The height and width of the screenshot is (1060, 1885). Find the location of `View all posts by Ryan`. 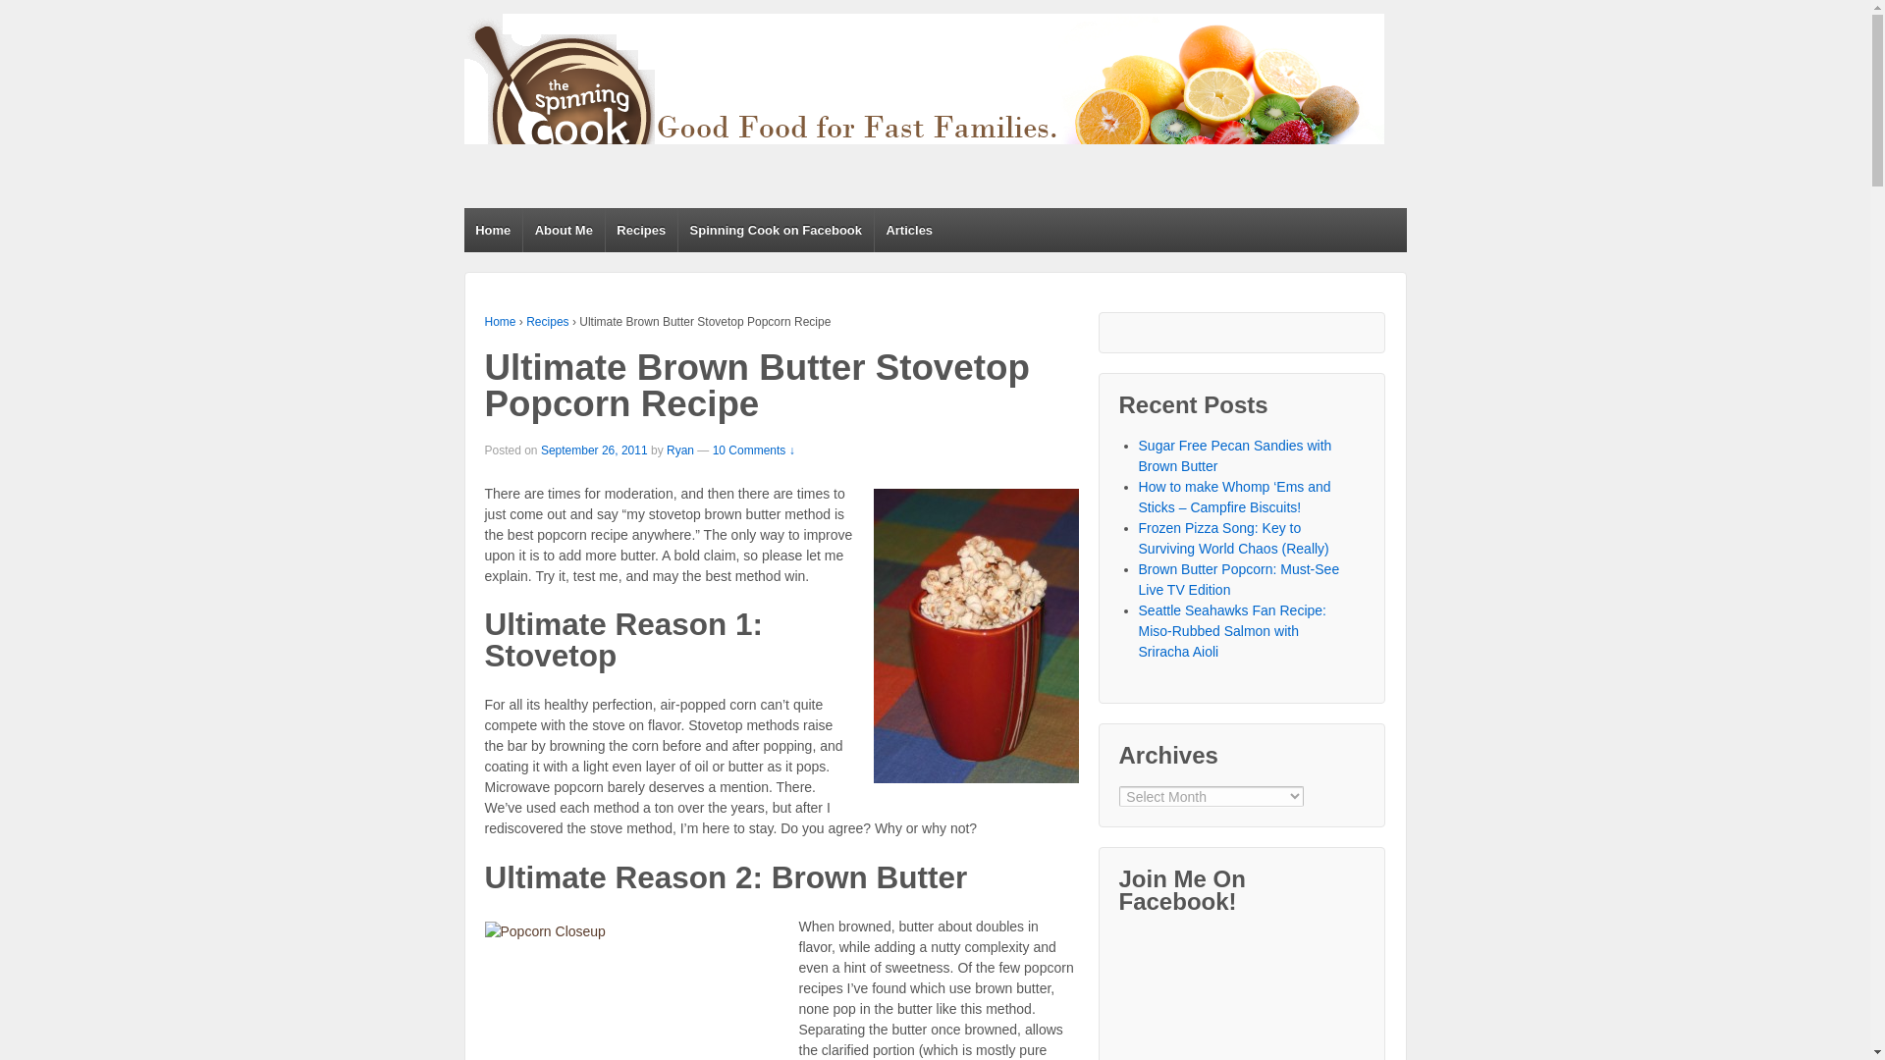

View all posts by Ryan is located at coordinates (679, 450).